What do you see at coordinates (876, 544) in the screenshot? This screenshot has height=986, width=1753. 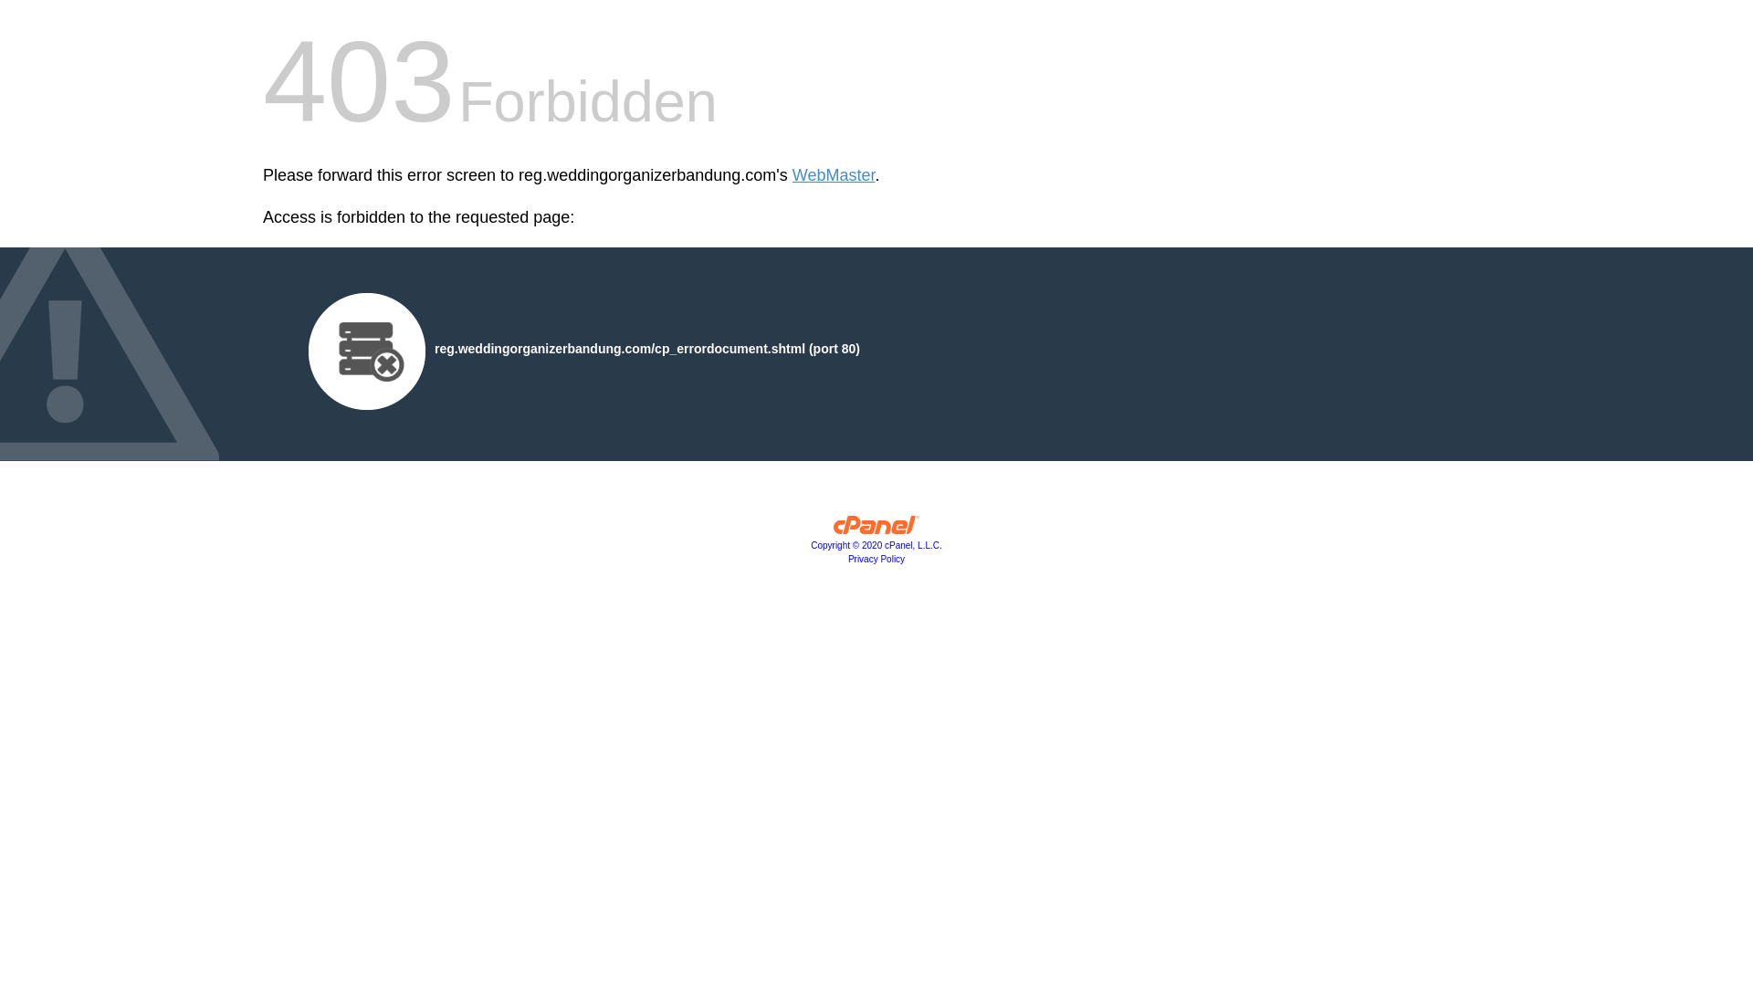 I see `cPanel, Inc.` at bounding box center [876, 544].